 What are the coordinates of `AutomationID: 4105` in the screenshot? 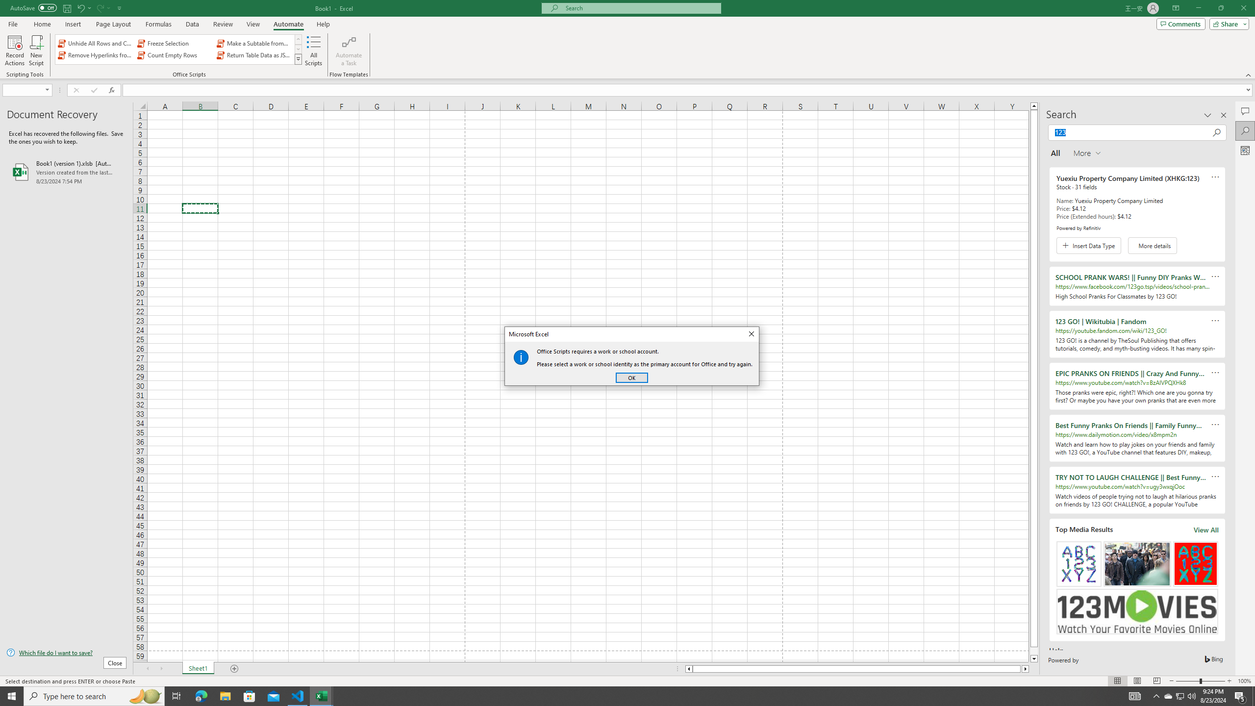 It's located at (1135, 696).